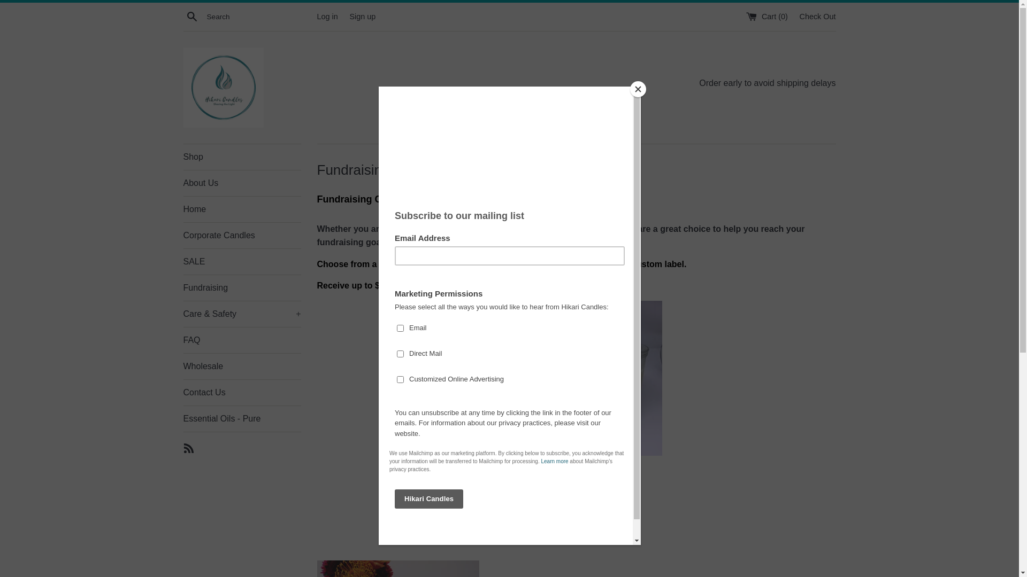 The width and height of the screenshot is (1027, 577). I want to click on Essential Oils - Pure, so click(242, 419).